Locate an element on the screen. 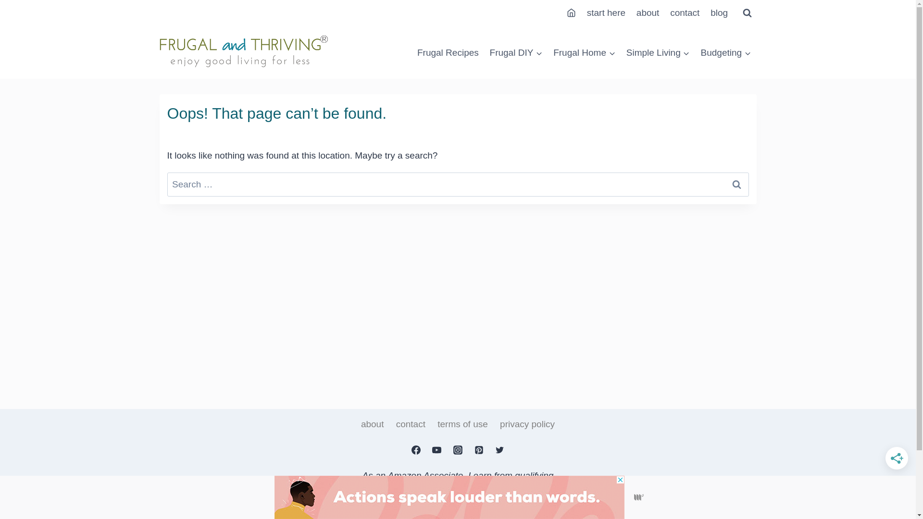  Budgeting is located at coordinates (726, 53).